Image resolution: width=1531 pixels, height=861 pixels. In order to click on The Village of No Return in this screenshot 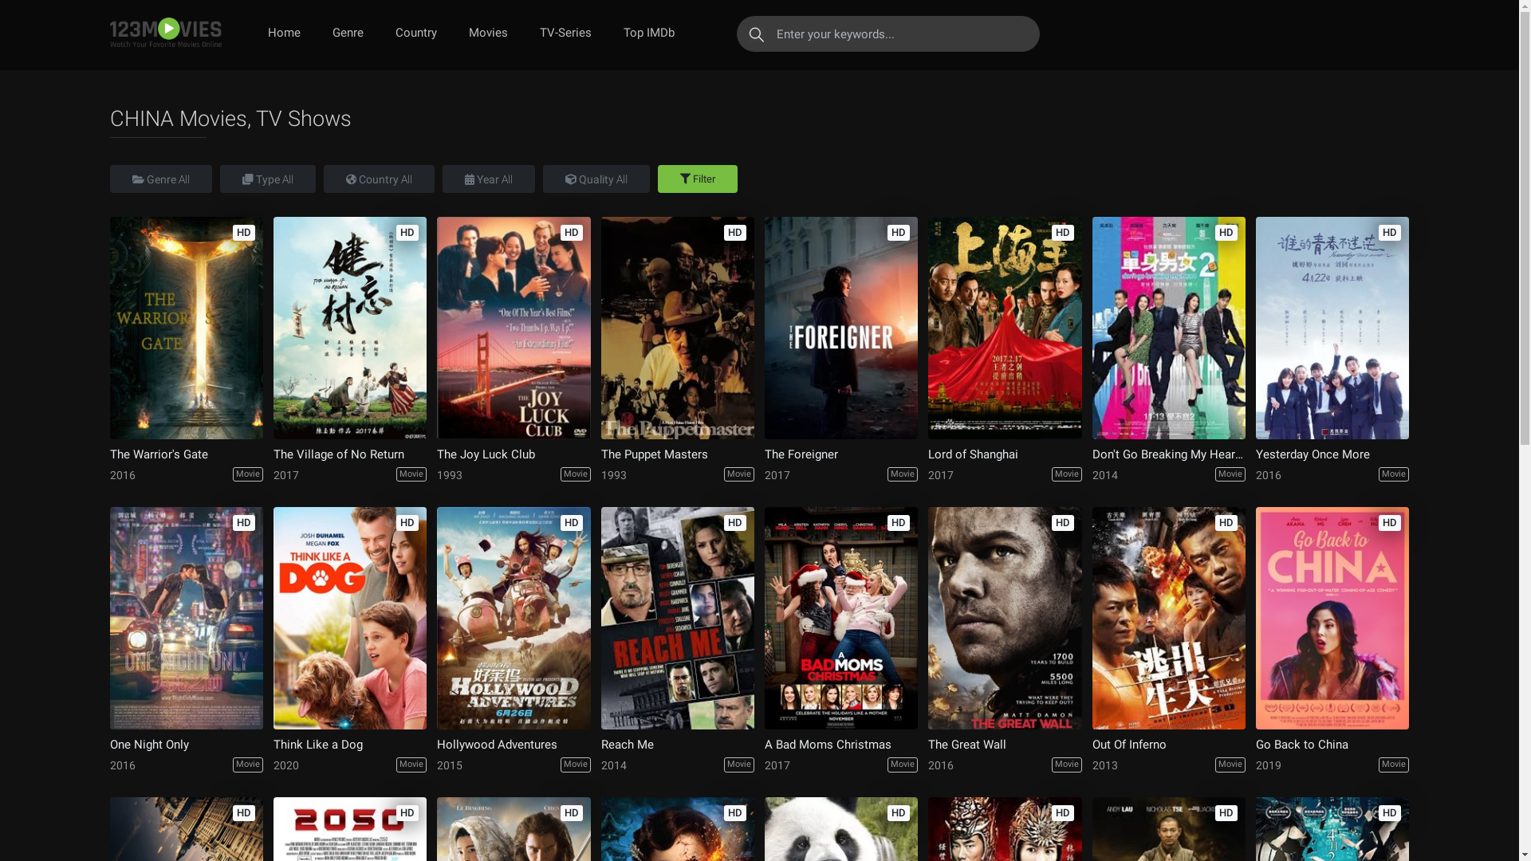, I will do `click(350, 454)`.